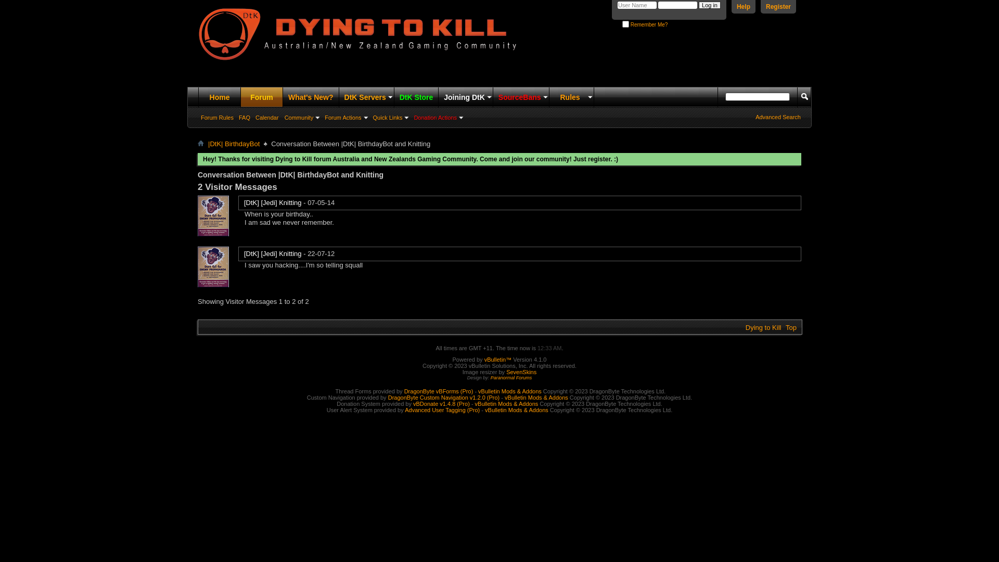  Describe the element at coordinates (366, 97) in the screenshot. I see `DtK Servers` at that location.